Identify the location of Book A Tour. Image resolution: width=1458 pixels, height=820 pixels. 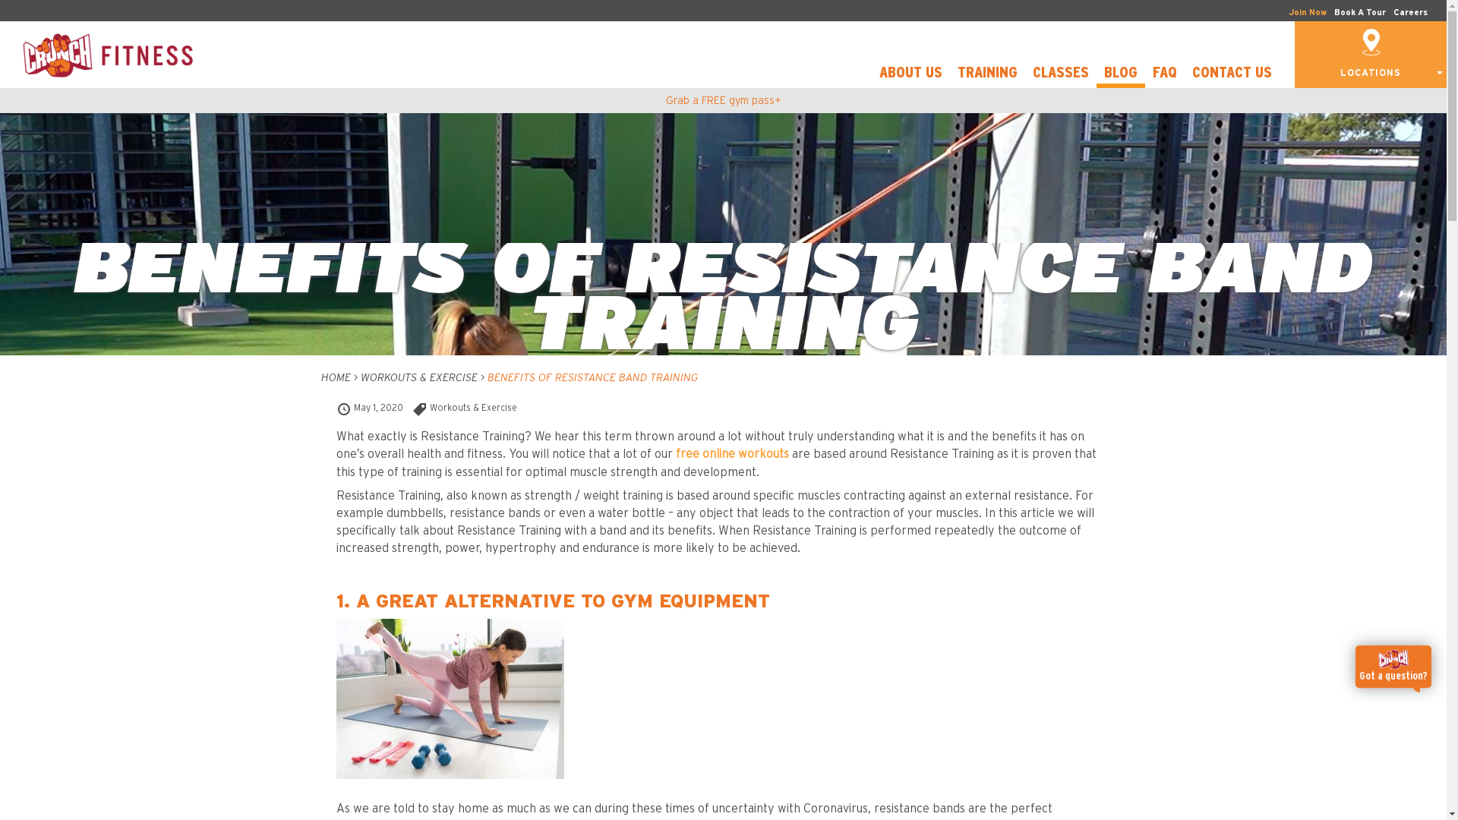
(1360, 12).